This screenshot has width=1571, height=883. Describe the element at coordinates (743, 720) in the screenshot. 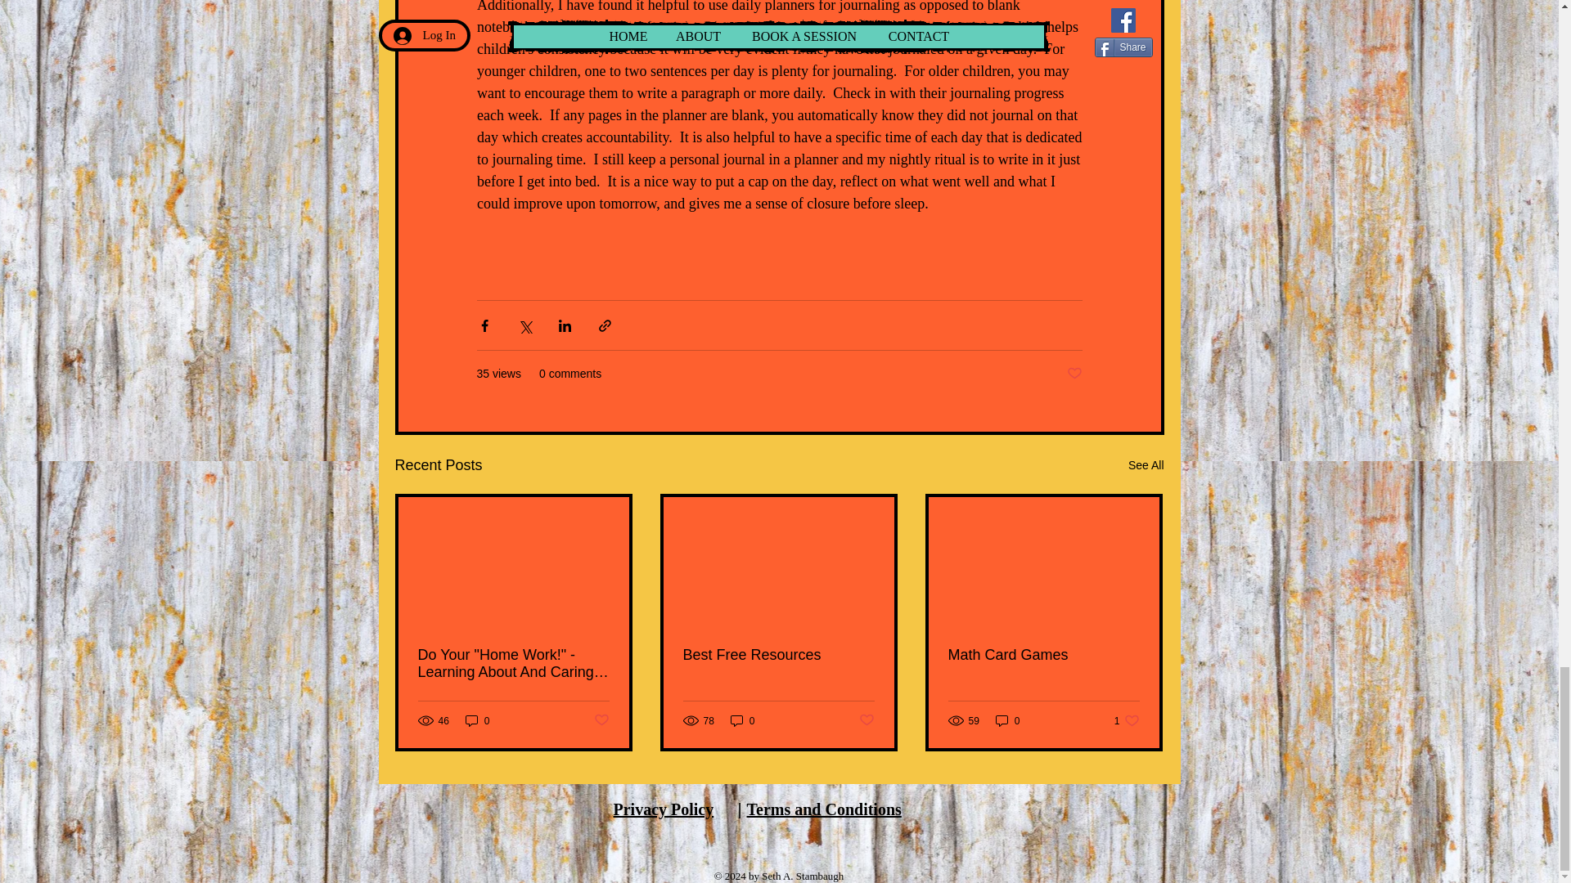

I see `0` at that location.